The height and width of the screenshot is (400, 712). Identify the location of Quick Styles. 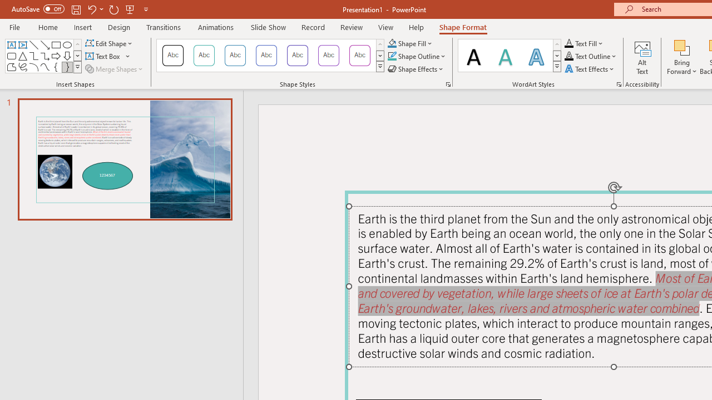
(557, 67).